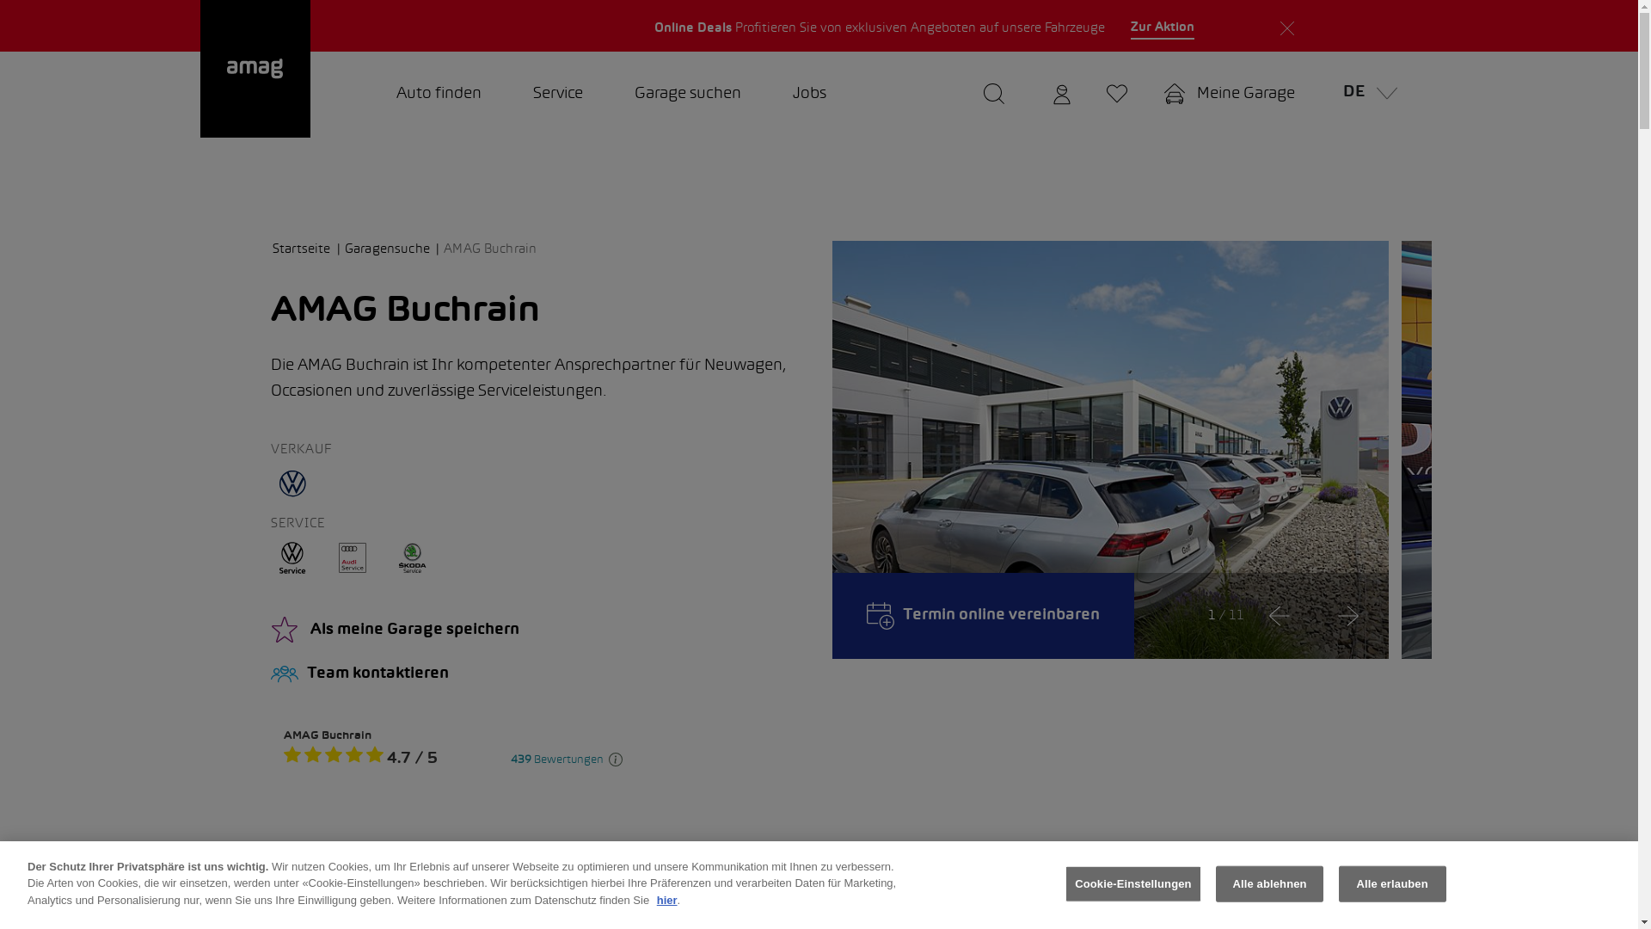 The image size is (1651, 929). What do you see at coordinates (1229, 95) in the screenshot?
I see `Meine Garage` at bounding box center [1229, 95].